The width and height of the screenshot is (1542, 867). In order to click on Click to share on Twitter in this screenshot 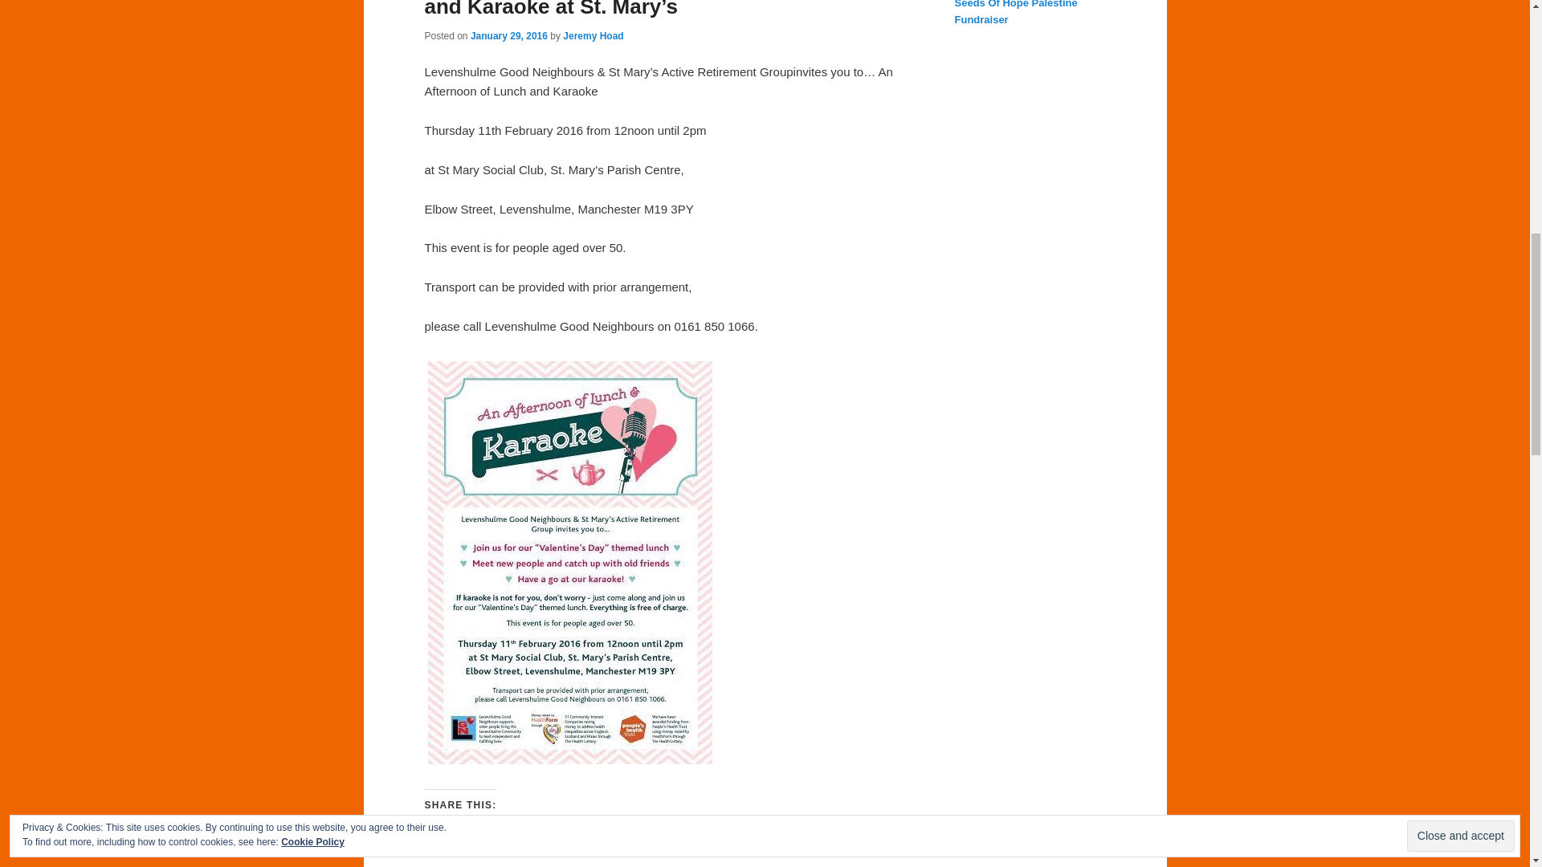, I will do `click(469, 833)`.